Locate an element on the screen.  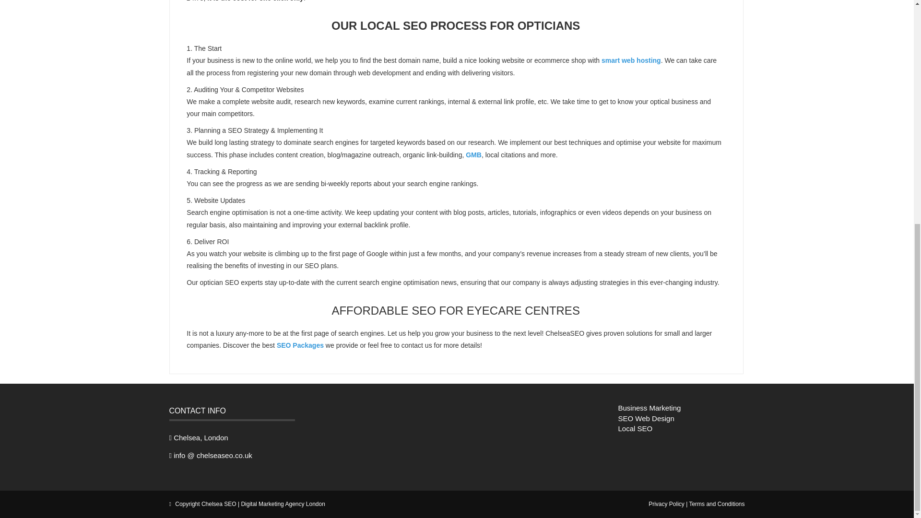
GMB is located at coordinates (474, 154).